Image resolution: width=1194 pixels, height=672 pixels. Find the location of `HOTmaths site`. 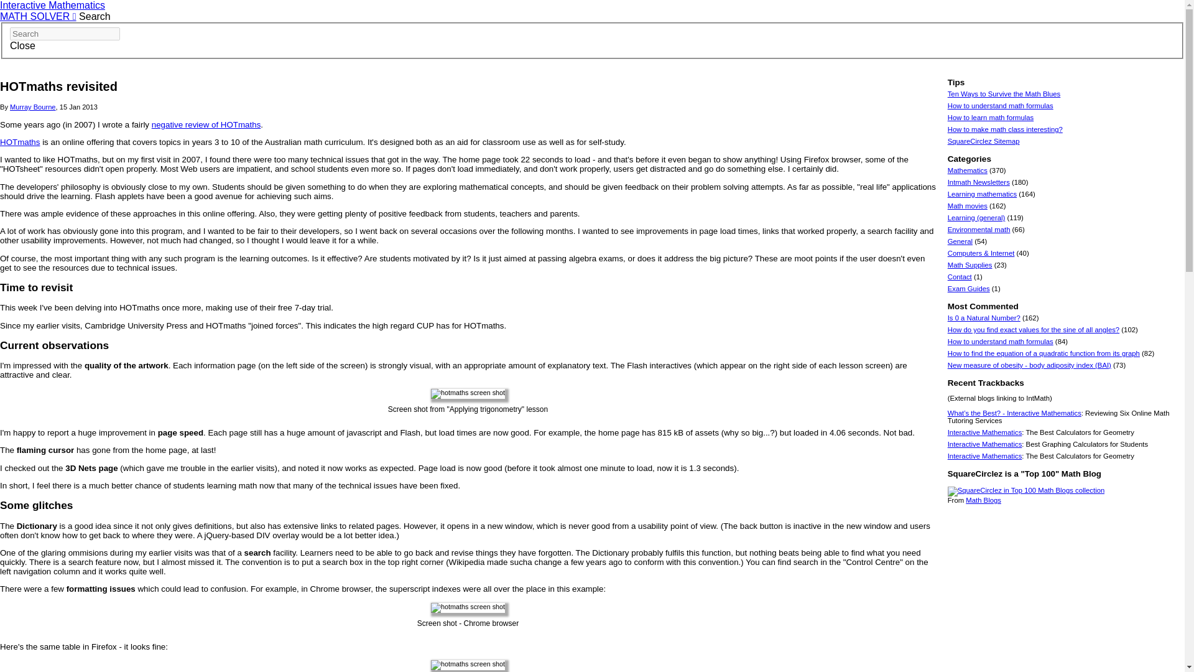

HOTmaths site is located at coordinates (20, 142).